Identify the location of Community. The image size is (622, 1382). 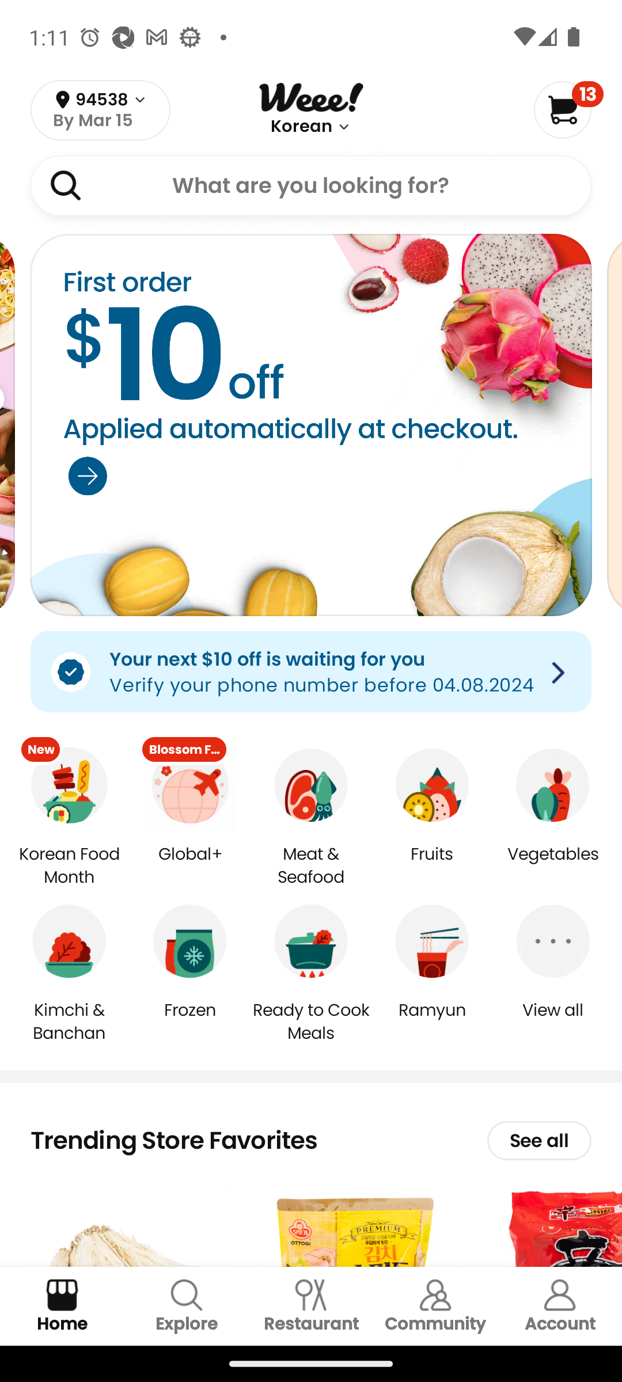
(435, 1306).